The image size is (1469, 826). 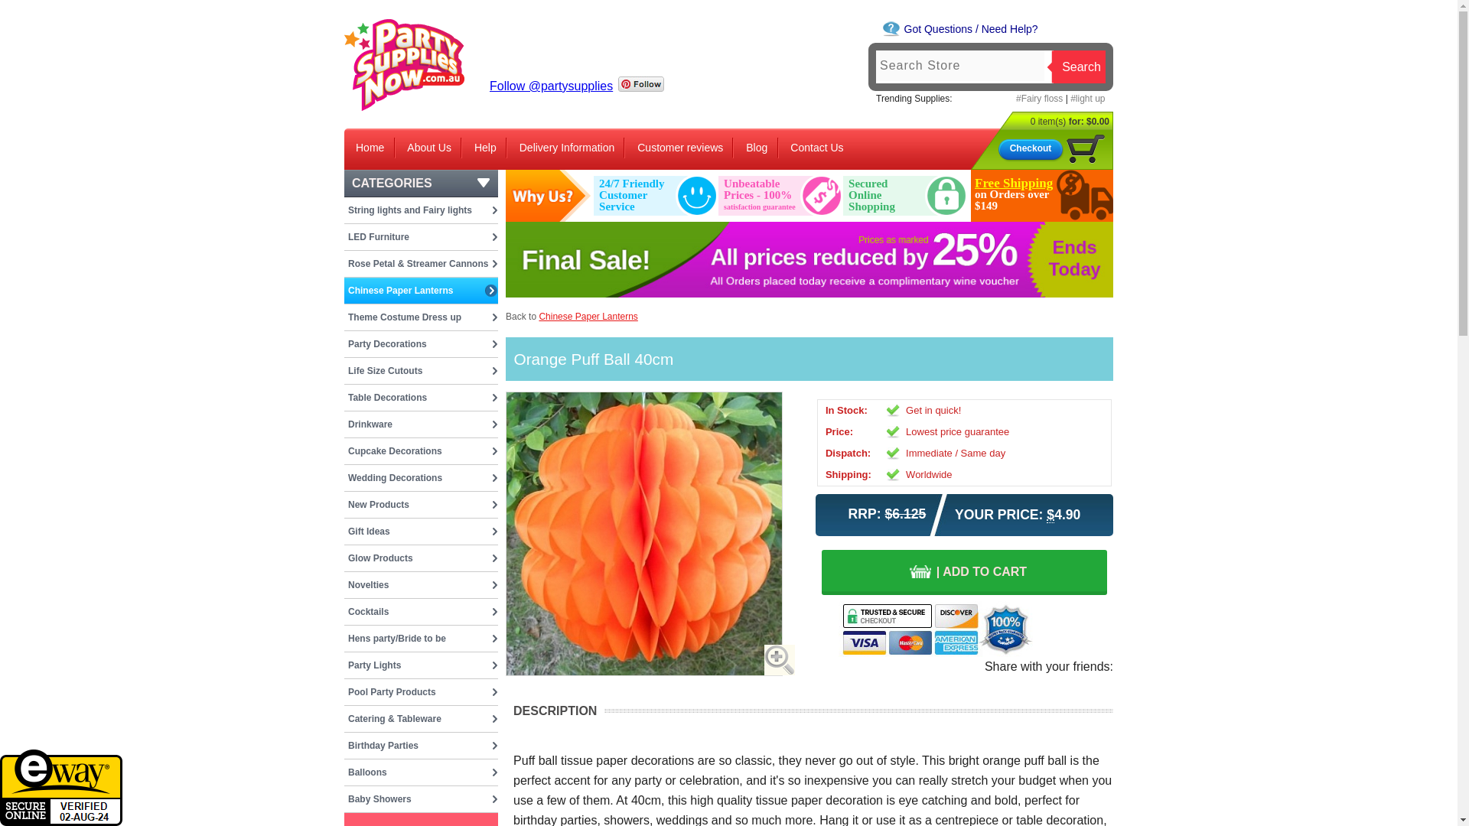 I want to click on String lights and Fairy lights, so click(x=421, y=210).